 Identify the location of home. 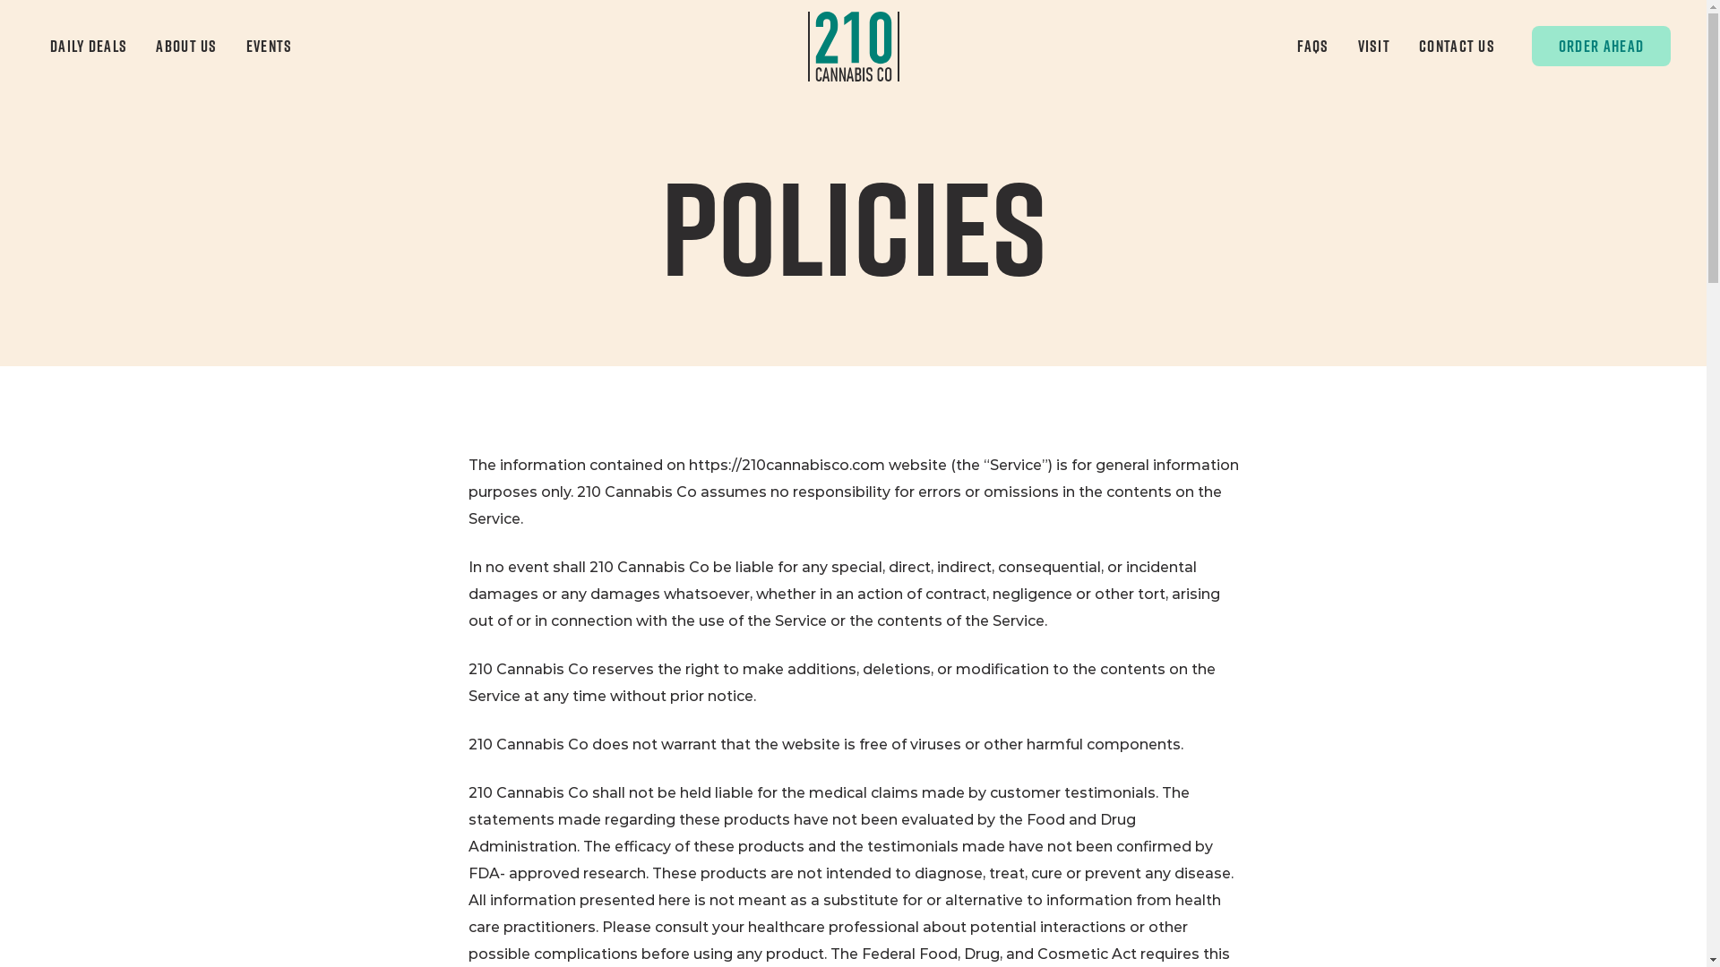
(854, 47).